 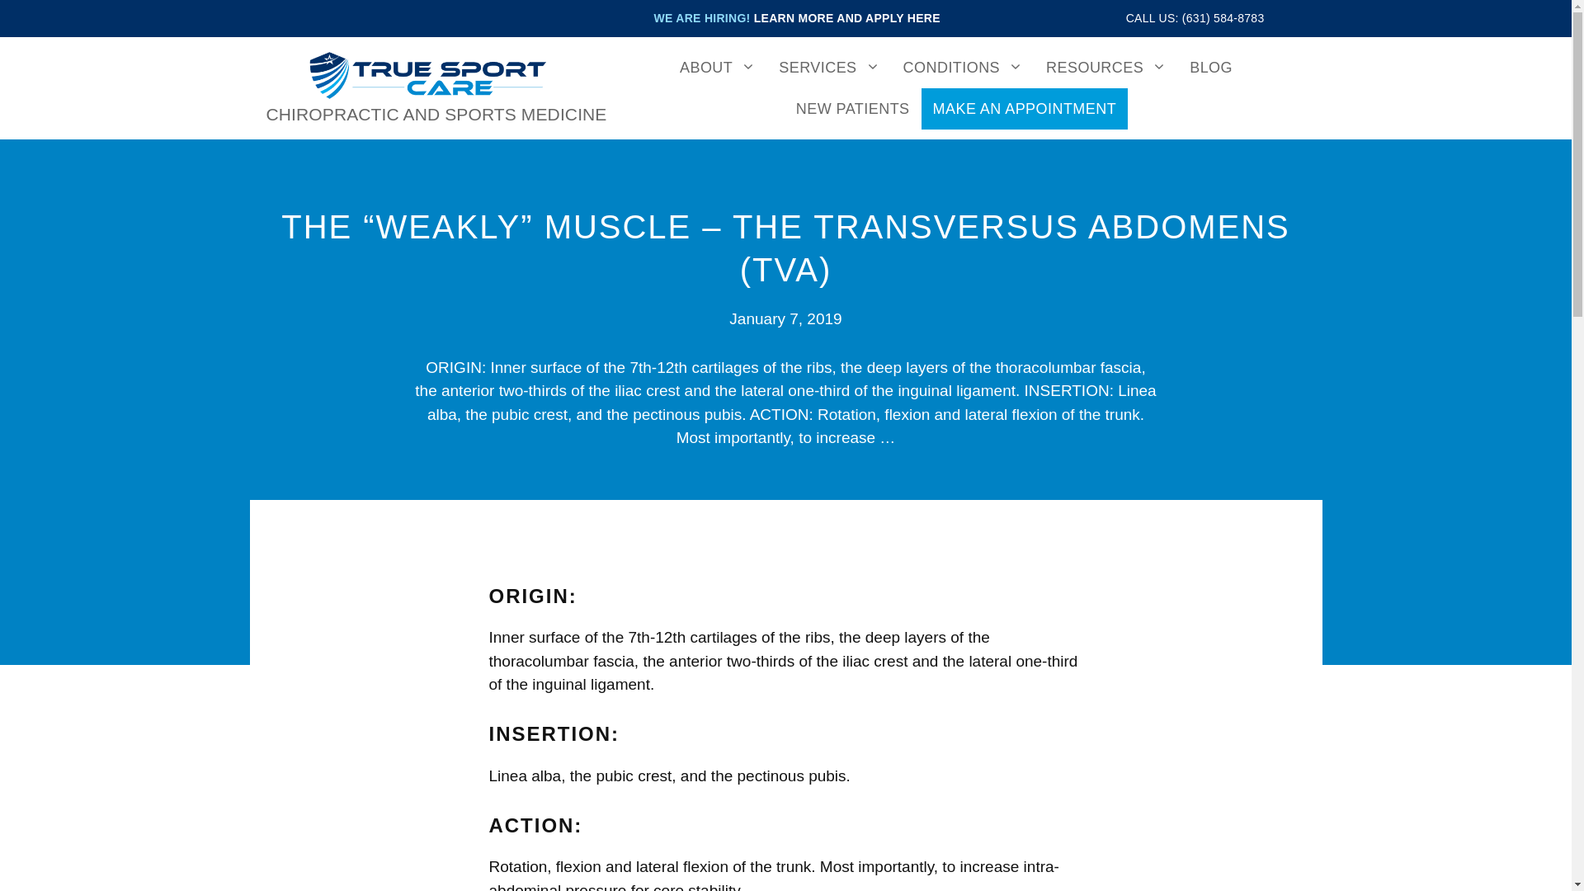 I want to click on SERVICES, so click(x=828, y=68).